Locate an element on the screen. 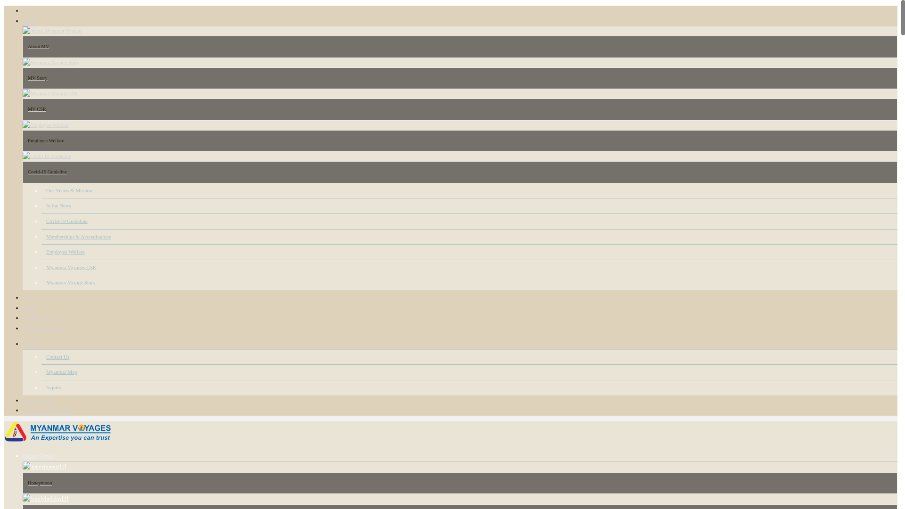  Home is located at coordinates (29, 10).